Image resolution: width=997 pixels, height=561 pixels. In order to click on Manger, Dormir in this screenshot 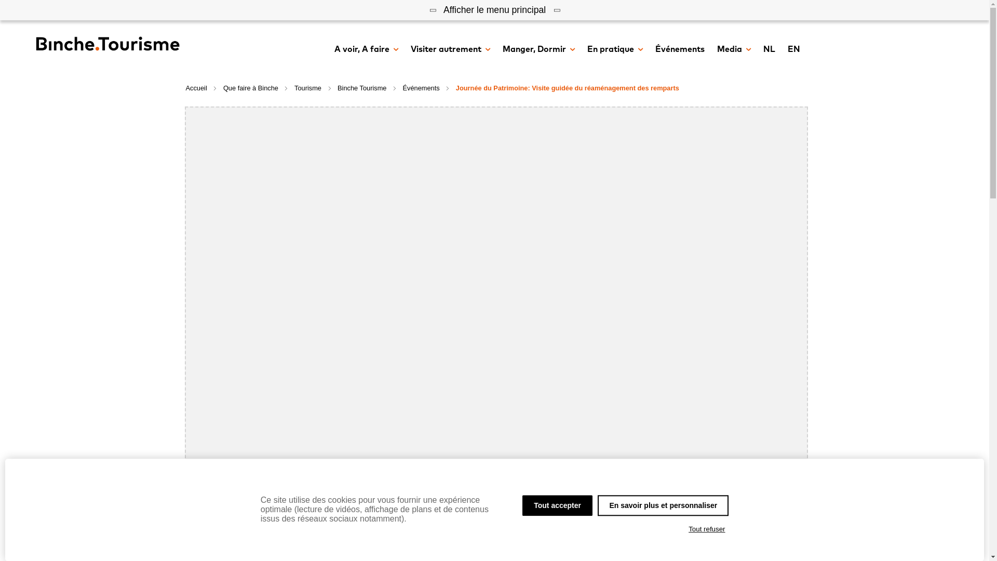, I will do `click(539, 50)`.